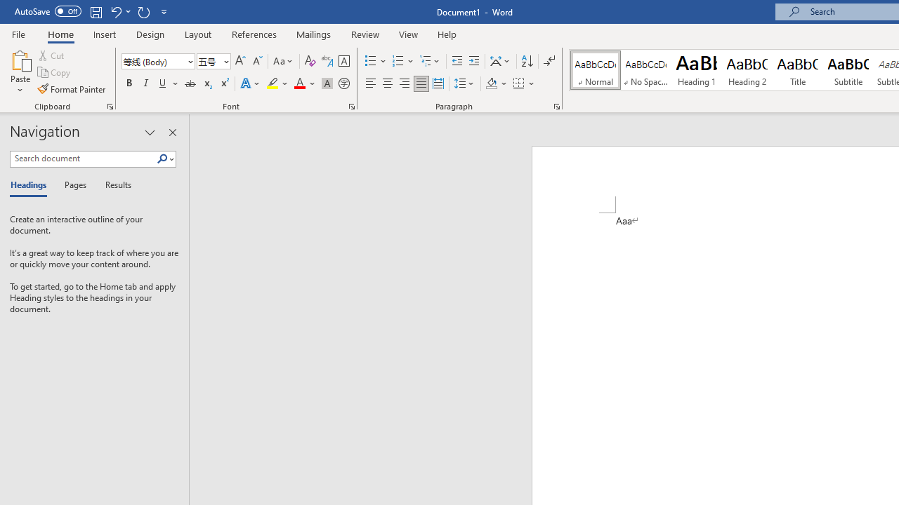  Describe the element at coordinates (165, 159) in the screenshot. I see `Search` at that location.